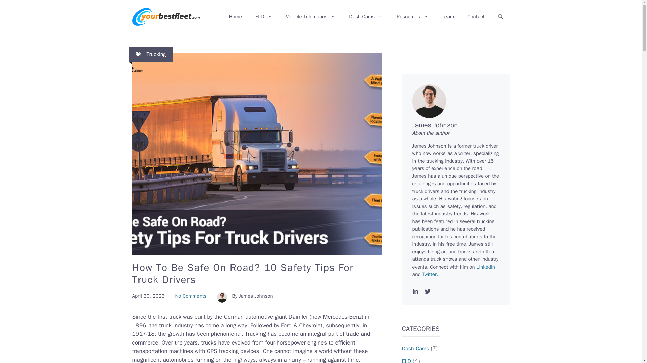  Describe the element at coordinates (156, 54) in the screenshot. I see `Trucking` at that location.